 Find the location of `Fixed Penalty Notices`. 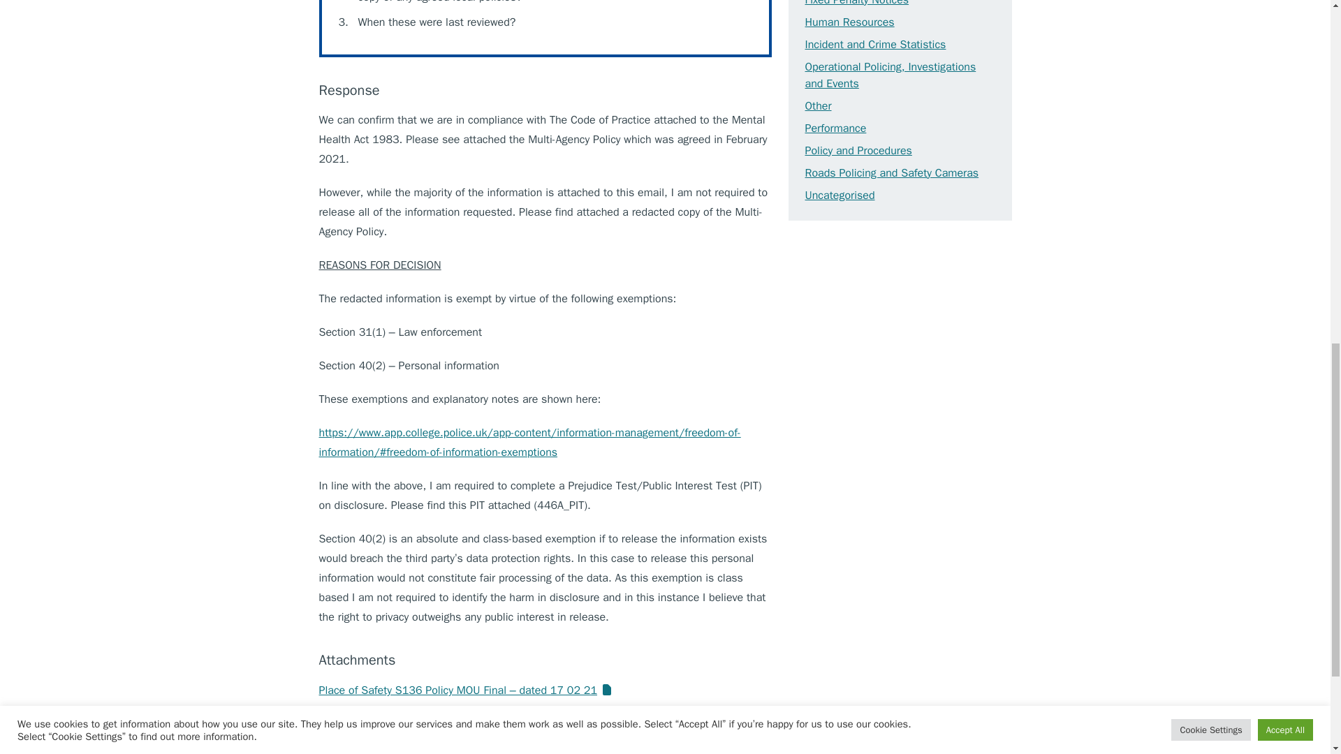

Fixed Penalty Notices is located at coordinates (856, 3).